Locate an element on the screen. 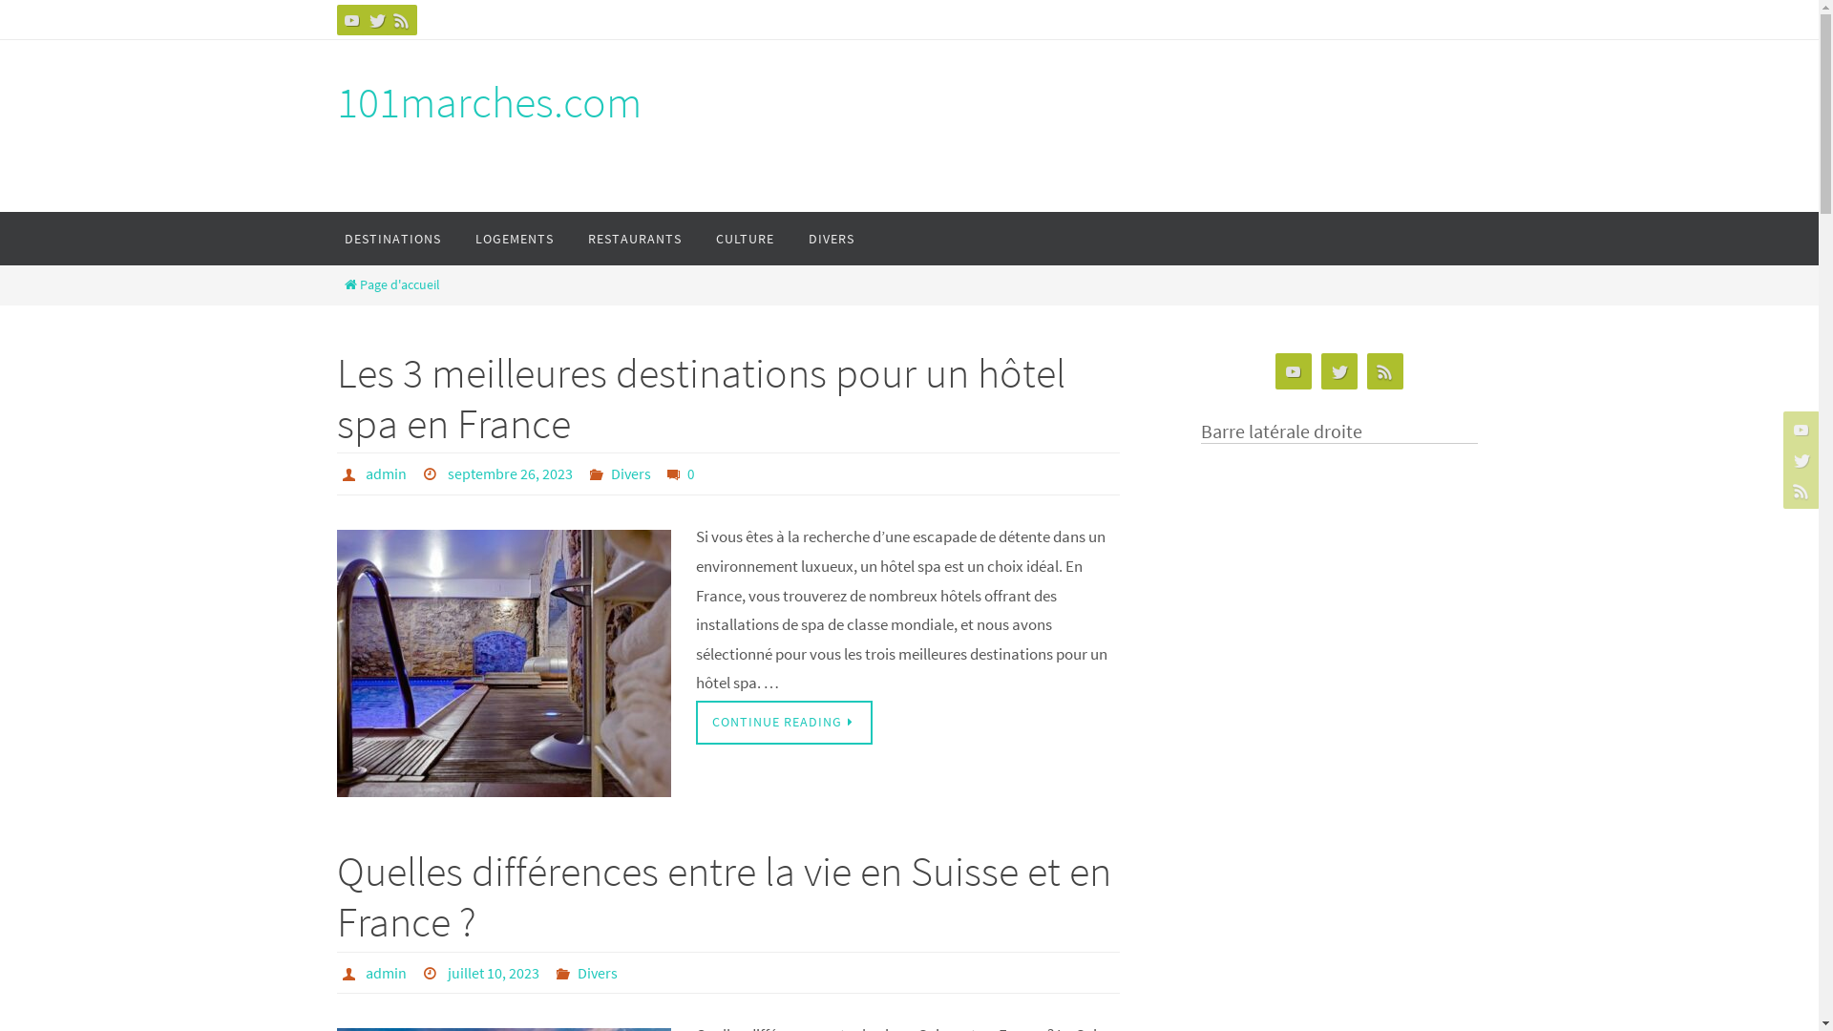 Image resolution: width=1833 pixels, height=1031 pixels. Twitter is located at coordinates (376, 20).